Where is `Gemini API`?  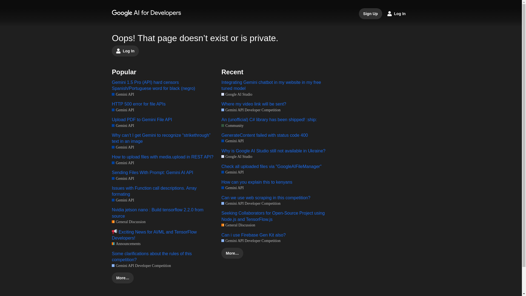 Gemini API is located at coordinates (123, 126).